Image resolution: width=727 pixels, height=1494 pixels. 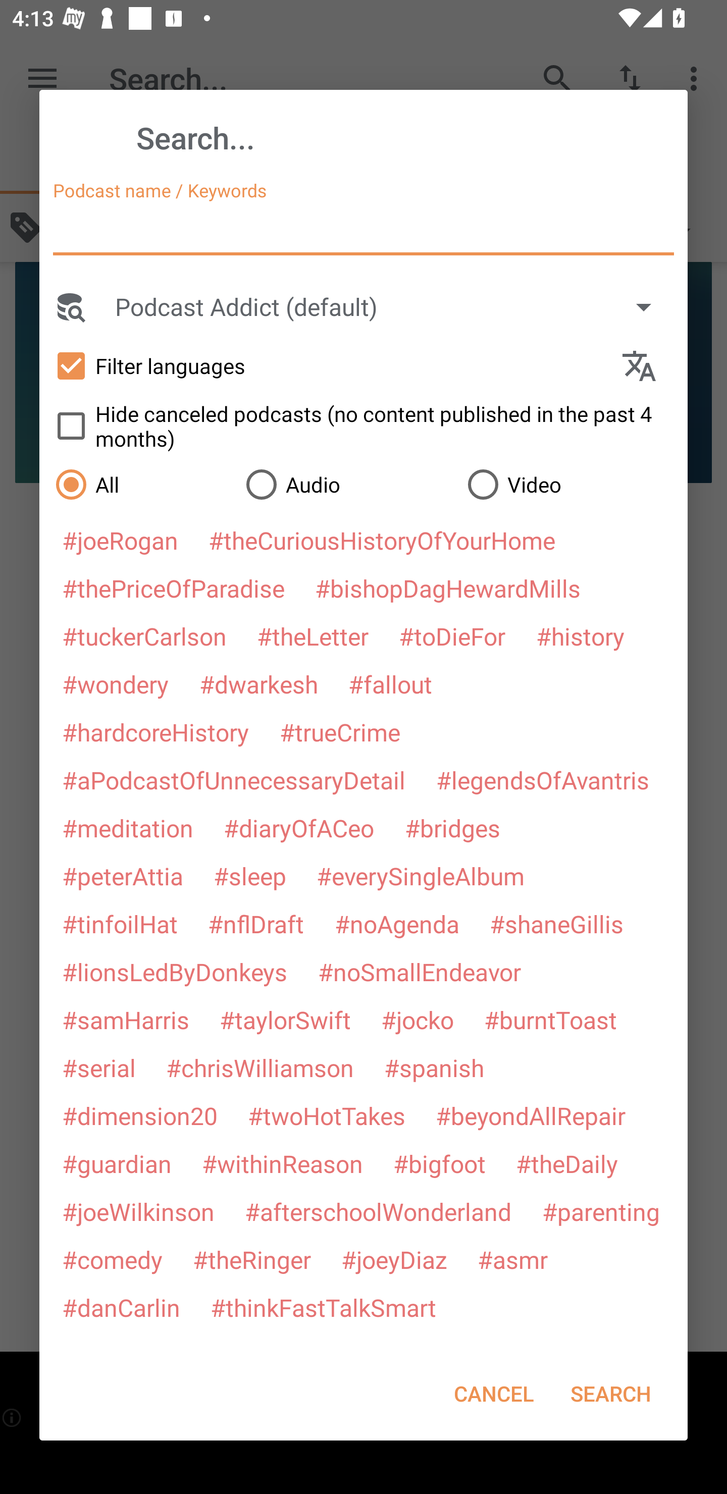 What do you see at coordinates (447, 589) in the screenshot?
I see `#bishopDagHewardMills` at bounding box center [447, 589].